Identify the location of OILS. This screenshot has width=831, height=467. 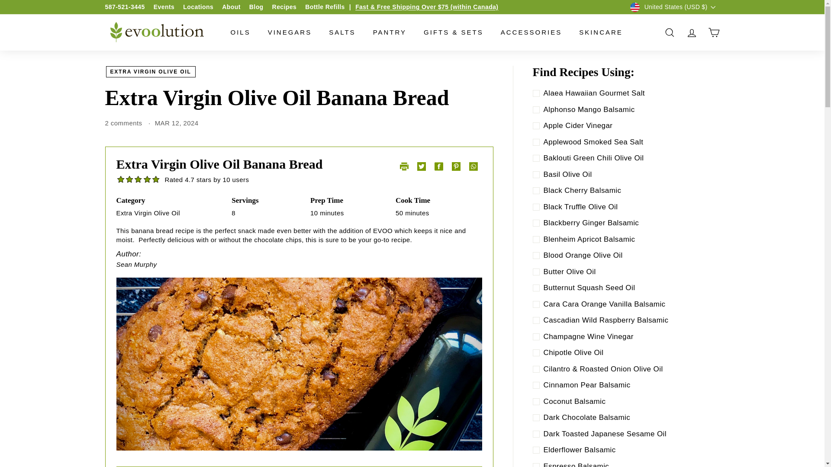
(240, 32).